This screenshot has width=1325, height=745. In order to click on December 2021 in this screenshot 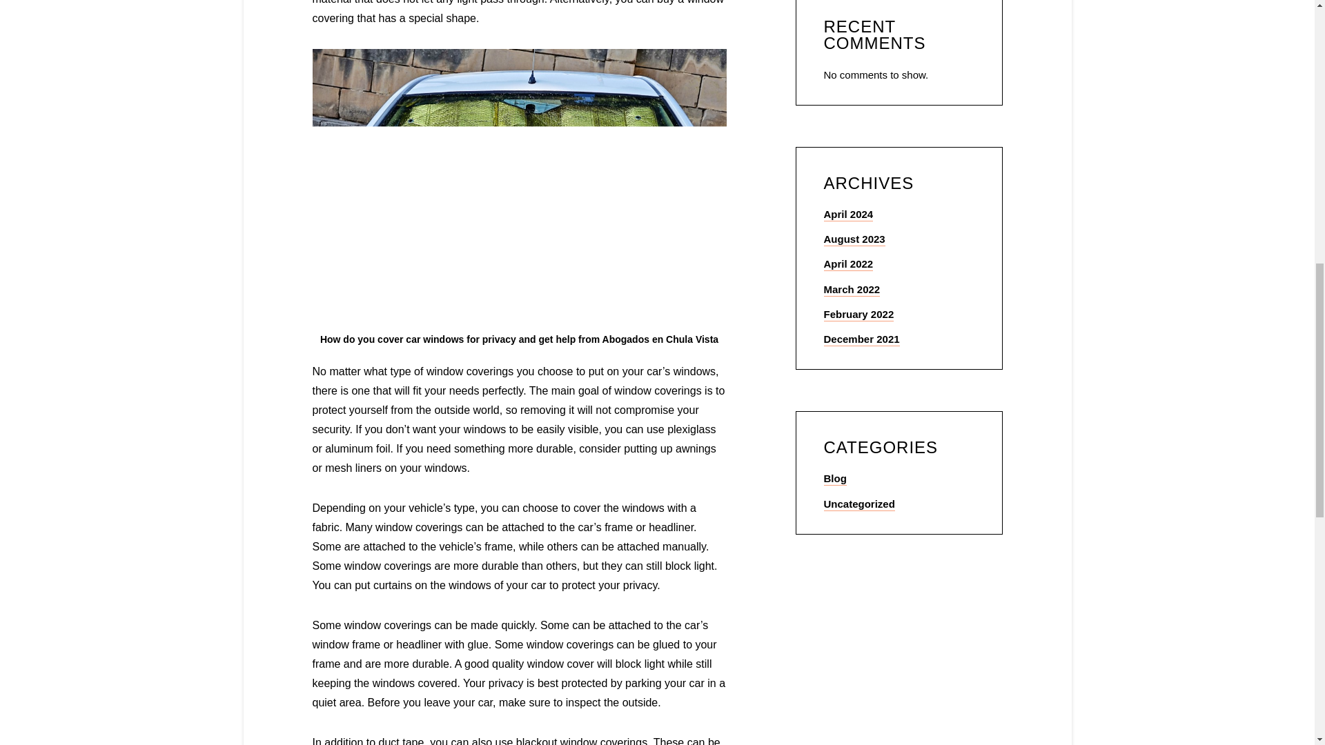, I will do `click(861, 339)`.